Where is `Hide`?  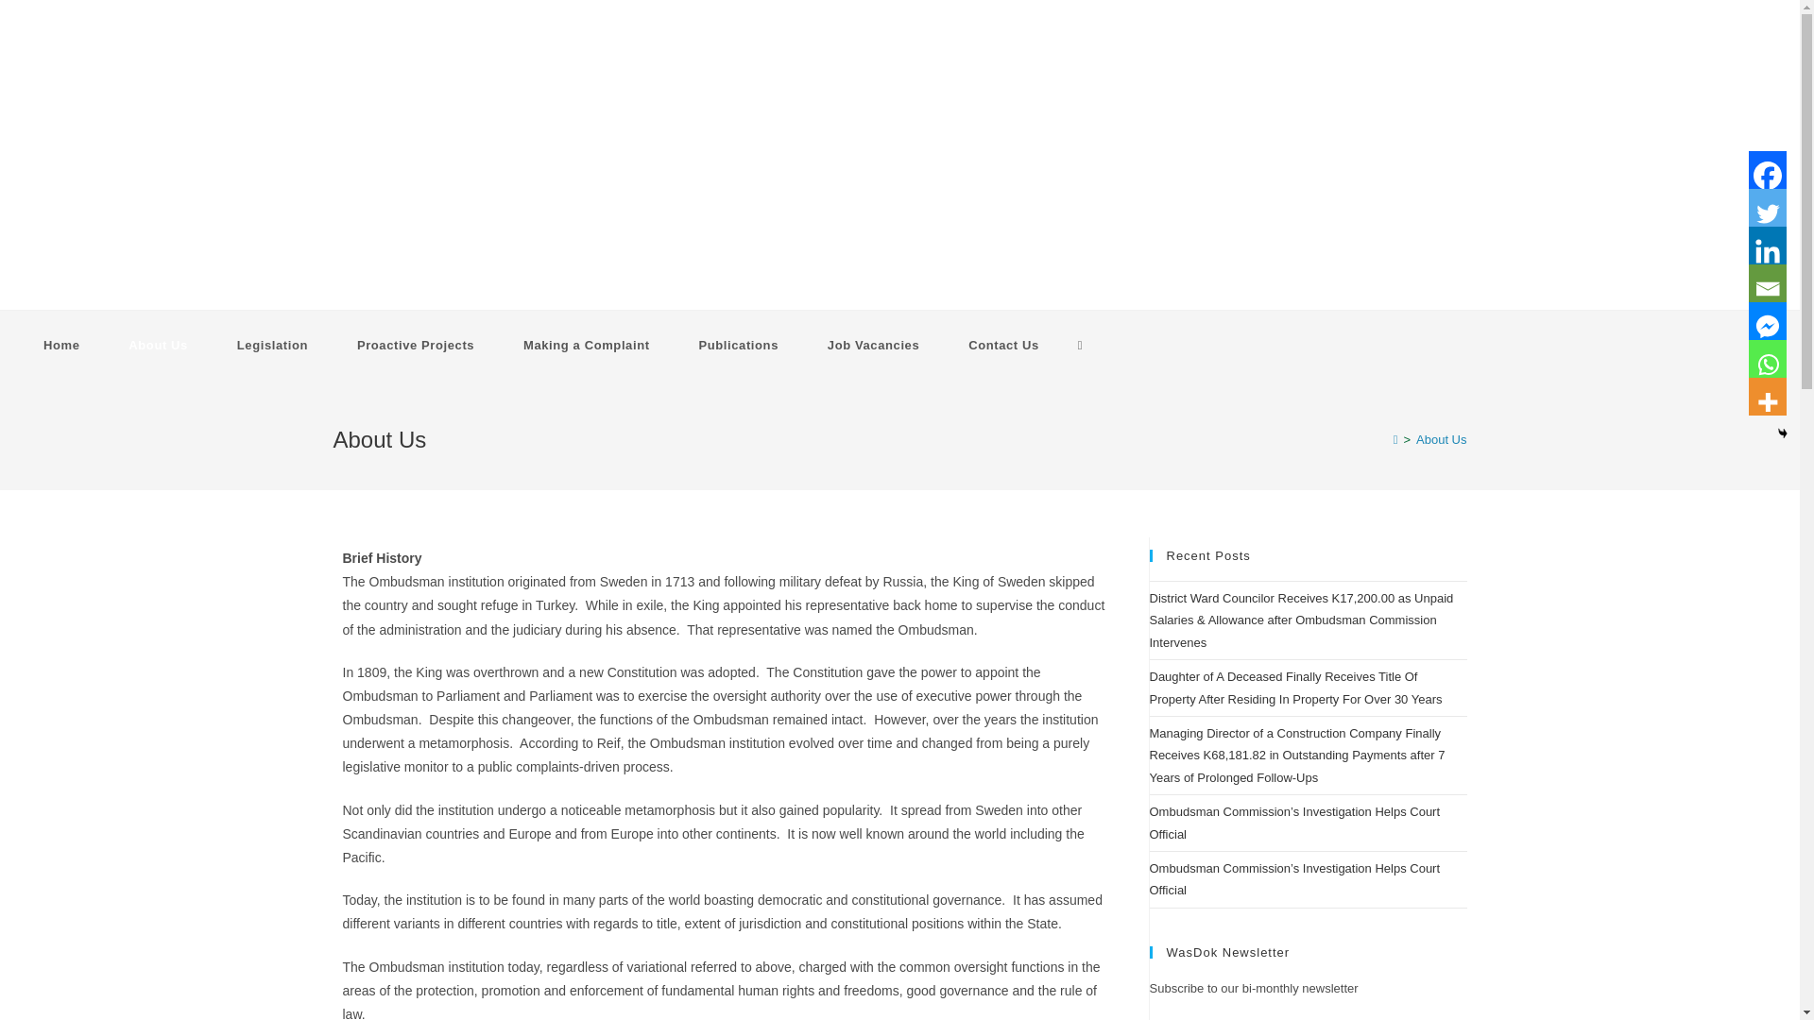
Hide is located at coordinates (1783, 433).